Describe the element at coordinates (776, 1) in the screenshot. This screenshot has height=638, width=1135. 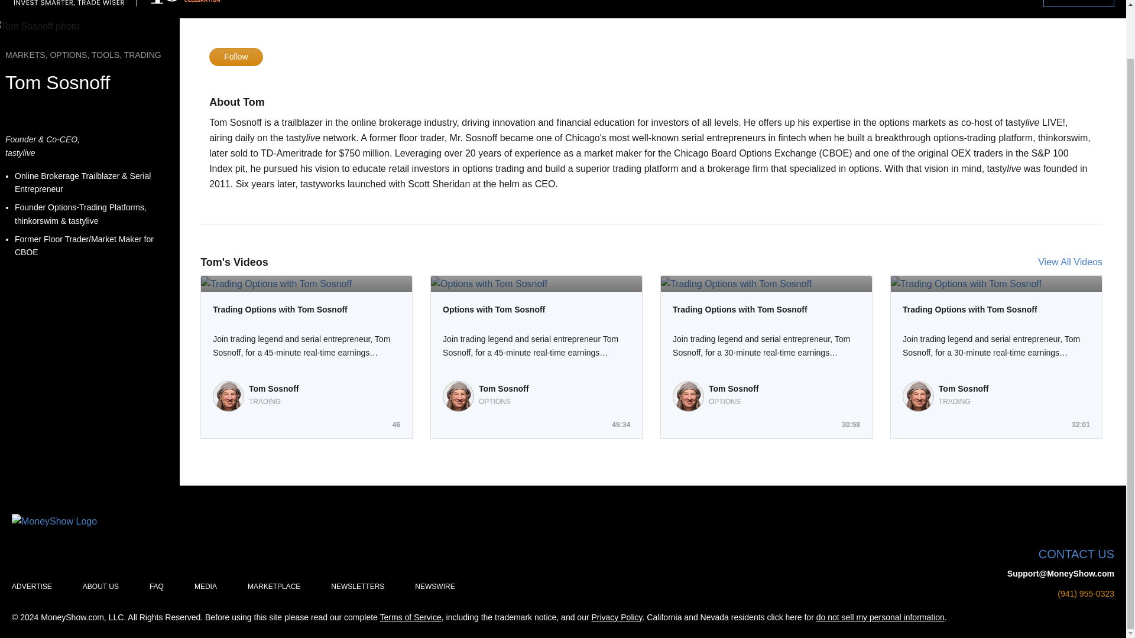
I see `Experts` at that location.